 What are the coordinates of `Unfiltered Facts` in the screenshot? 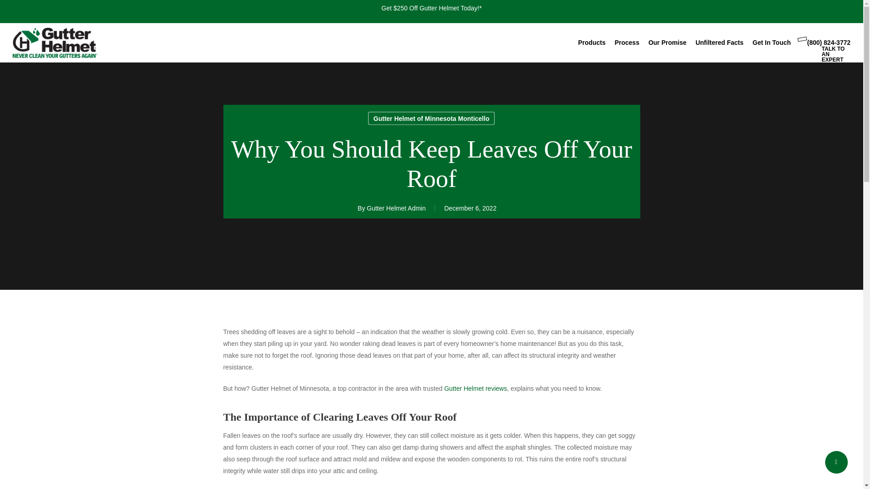 It's located at (720, 43).